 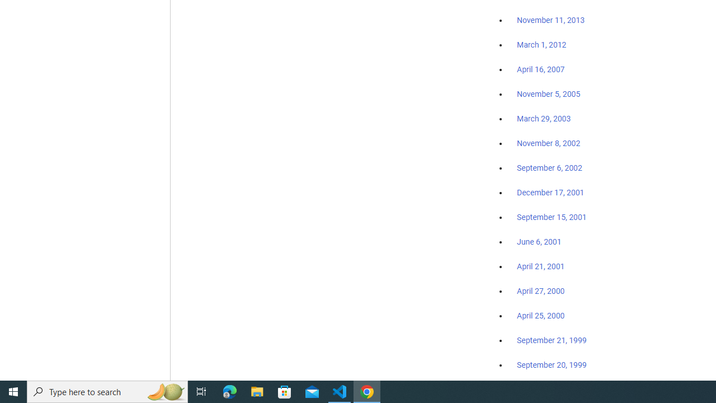 I want to click on September 6, 2002, so click(x=549, y=167).